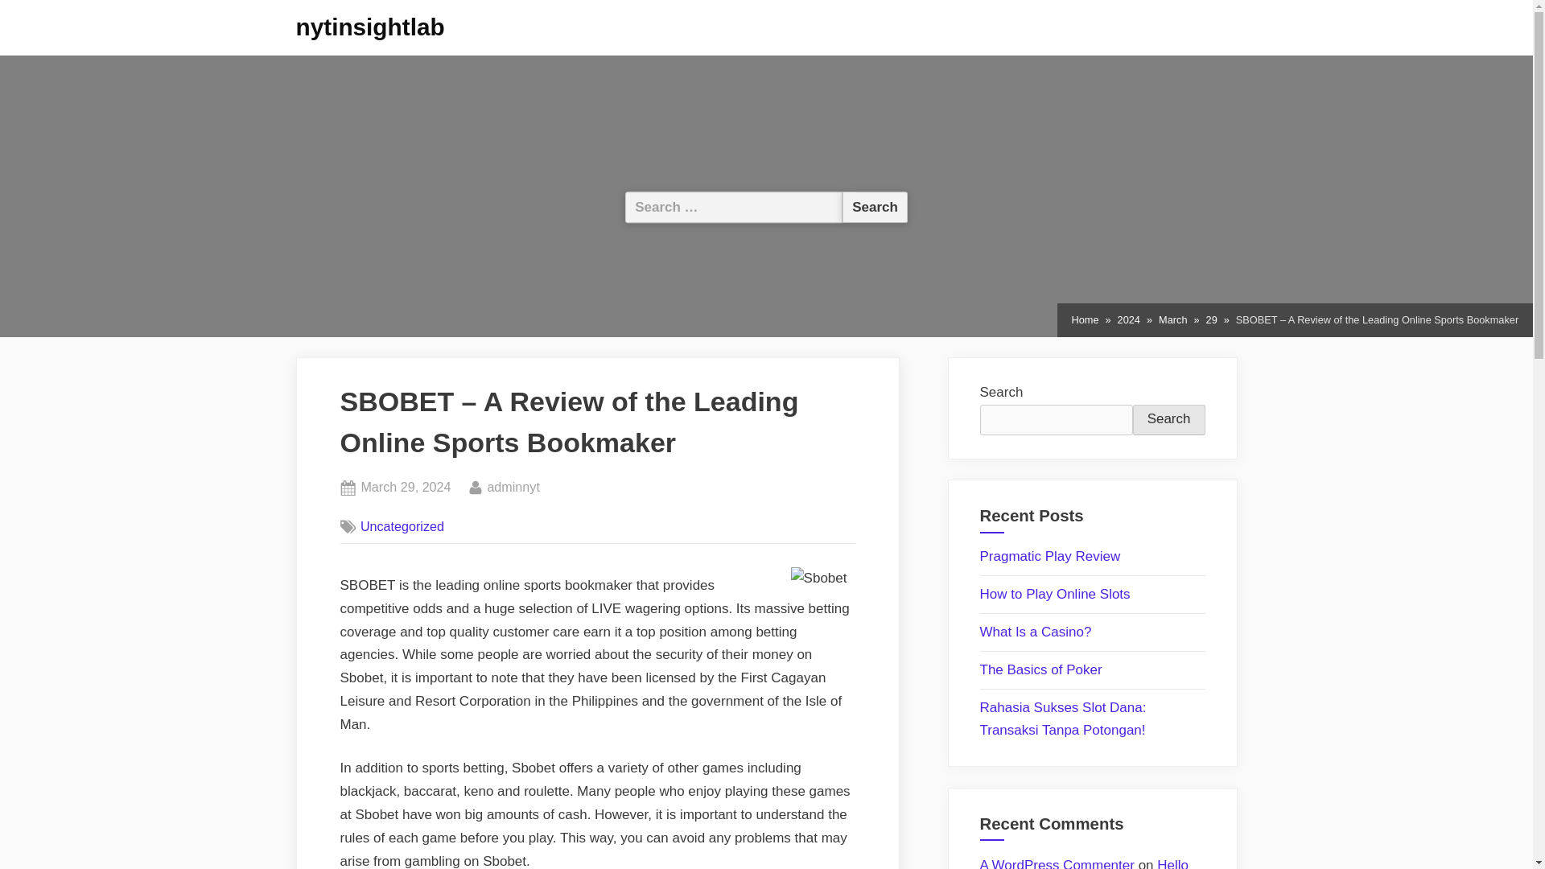  I want to click on nytinsightlab, so click(406, 487).